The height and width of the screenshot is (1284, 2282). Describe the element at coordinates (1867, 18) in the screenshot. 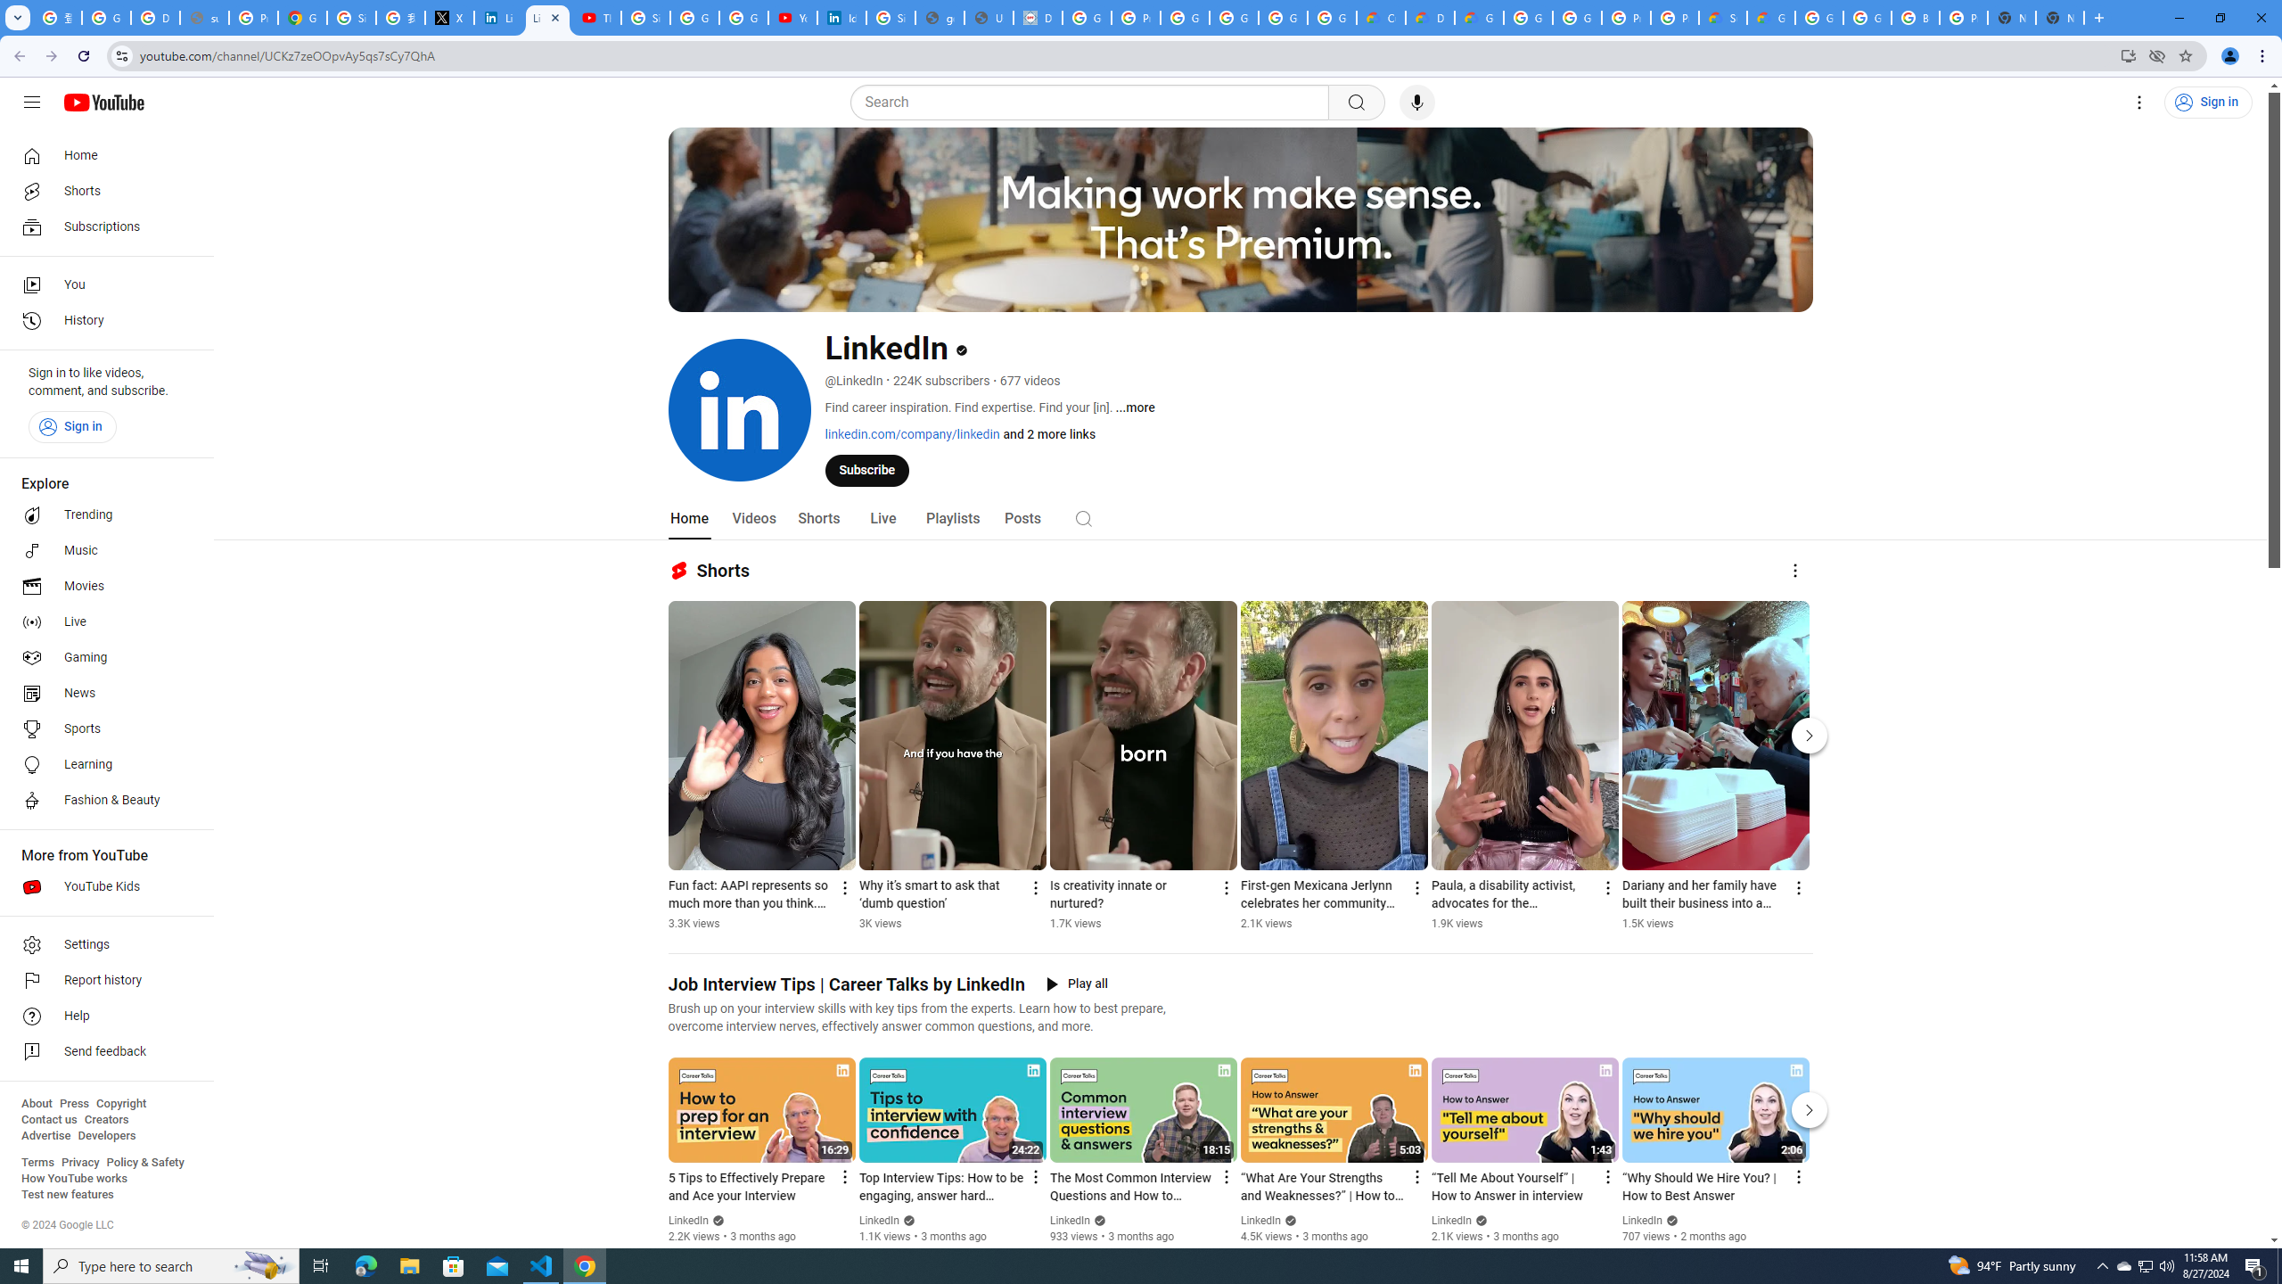

I see `Google Cloud Platform` at that location.